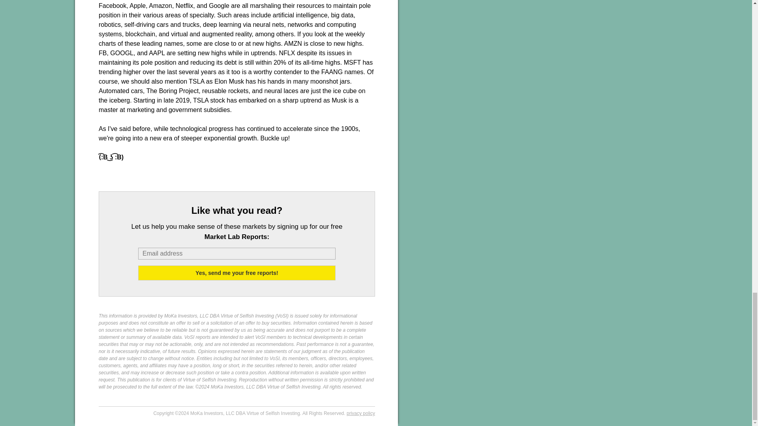 This screenshot has width=758, height=426. What do you see at coordinates (237, 273) in the screenshot?
I see `Yes, send me your free reports!` at bounding box center [237, 273].